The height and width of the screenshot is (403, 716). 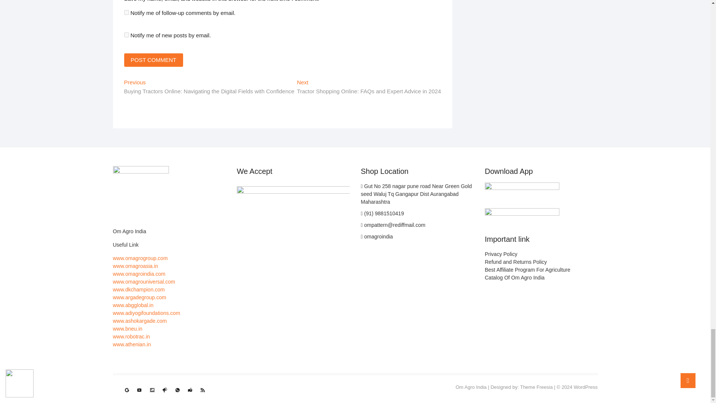 What do you see at coordinates (126, 35) in the screenshot?
I see `subscribe` at bounding box center [126, 35].